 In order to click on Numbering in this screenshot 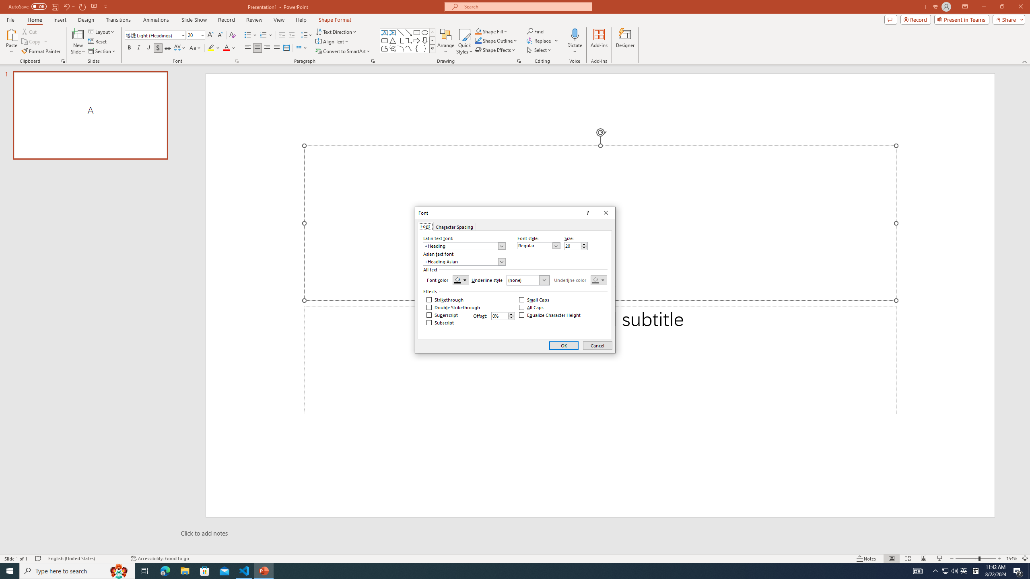, I will do `click(266, 35)`.